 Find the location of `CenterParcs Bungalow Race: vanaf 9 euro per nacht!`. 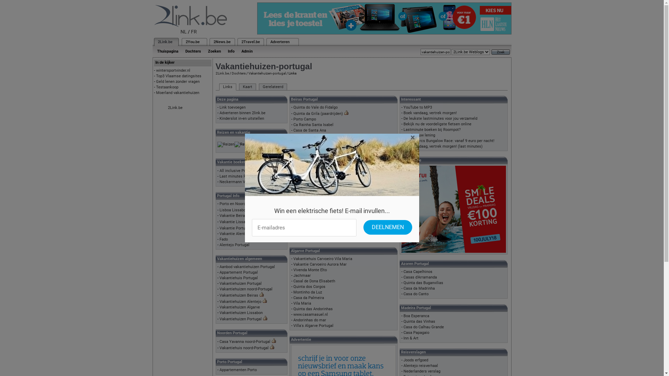

CenterParcs Bungalow Race: vanaf 9 euro per nacht! is located at coordinates (449, 141).